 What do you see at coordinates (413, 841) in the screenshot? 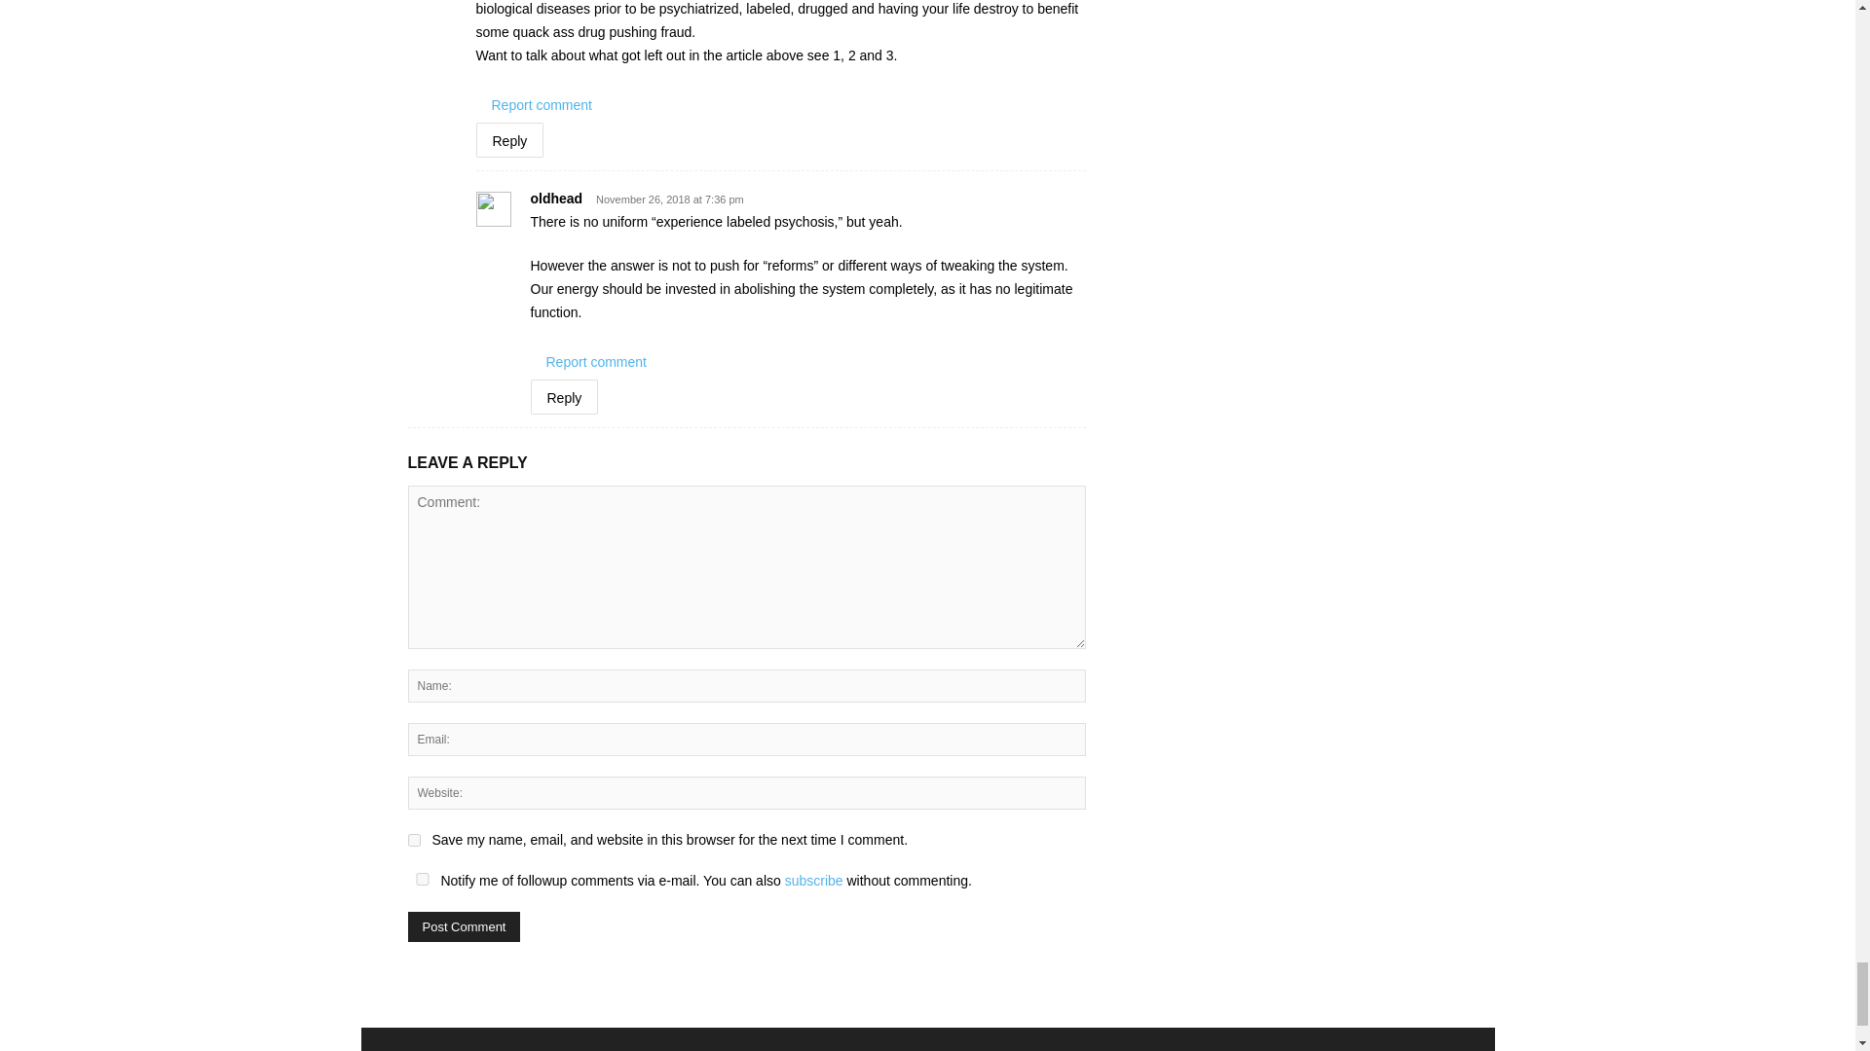
I see `yes` at bounding box center [413, 841].